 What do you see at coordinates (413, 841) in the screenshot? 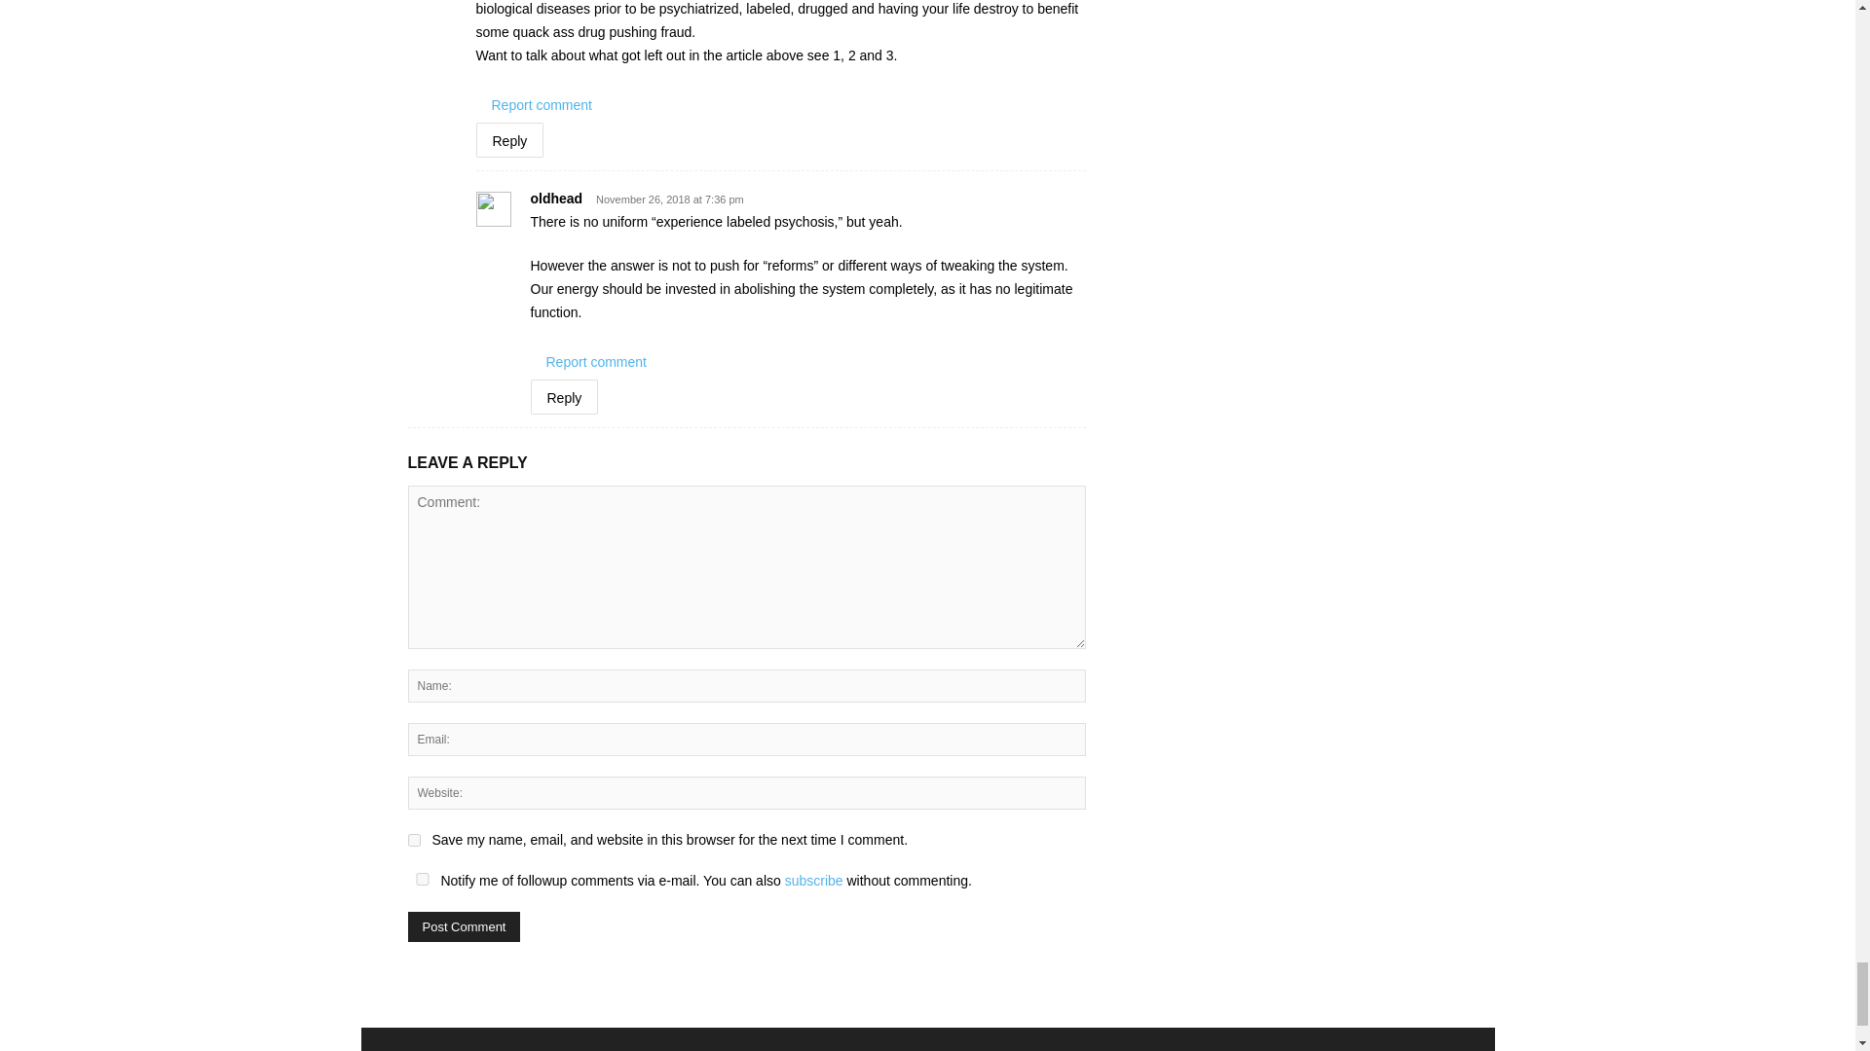
I see `yes` at bounding box center [413, 841].